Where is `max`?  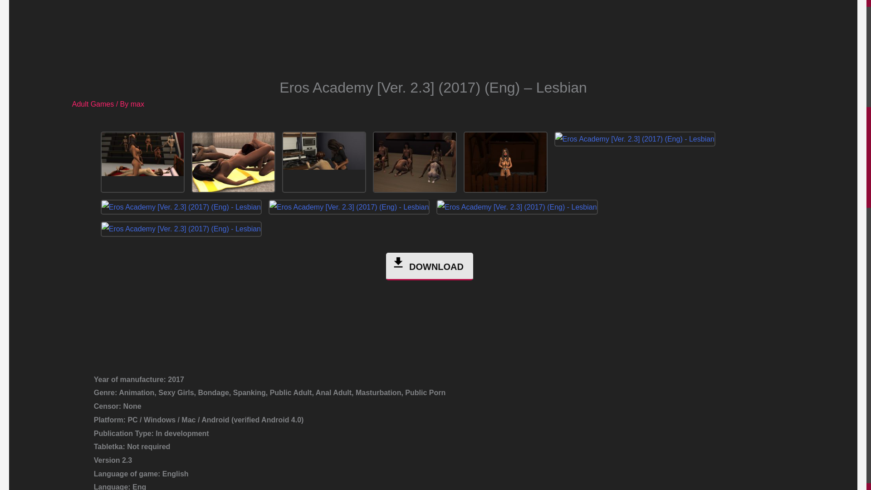 max is located at coordinates (137, 104).